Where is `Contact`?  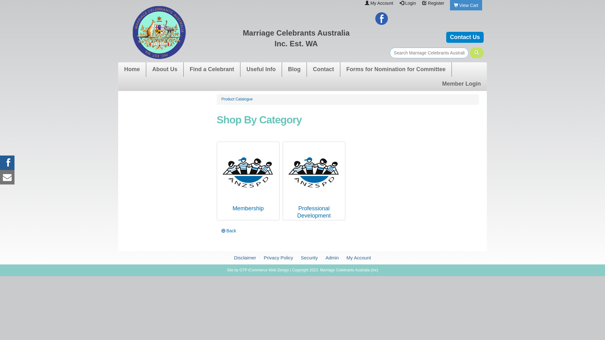 Contact is located at coordinates (323, 70).